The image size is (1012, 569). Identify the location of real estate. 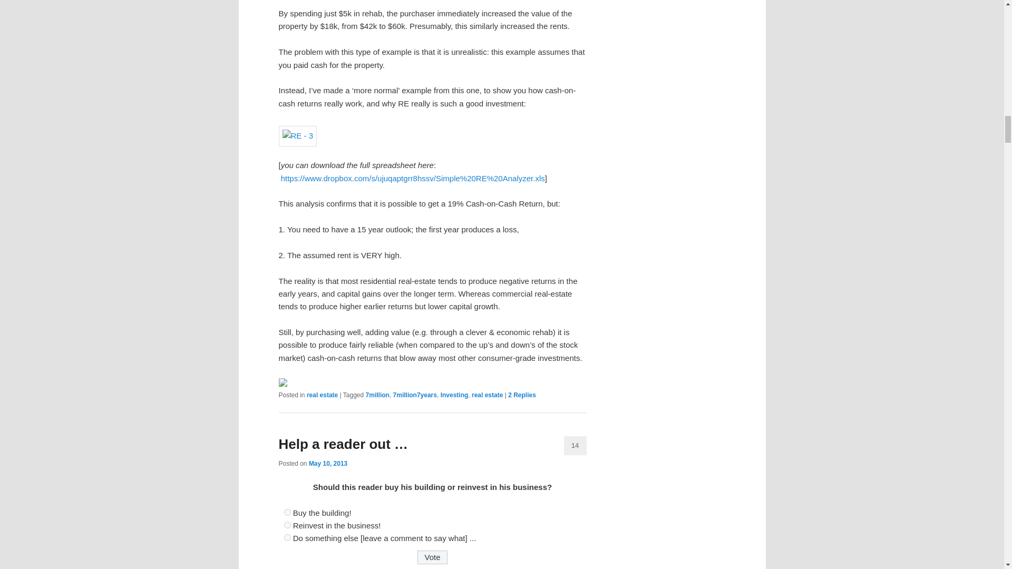
(487, 395).